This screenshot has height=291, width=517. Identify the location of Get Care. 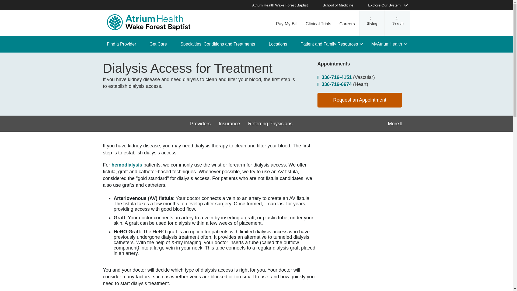
(160, 44).